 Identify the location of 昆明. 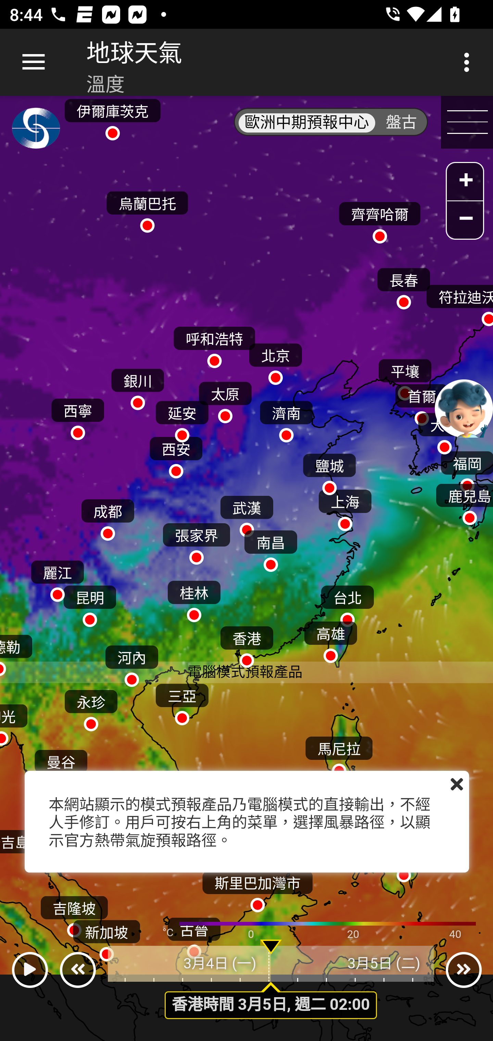
(90, 603).